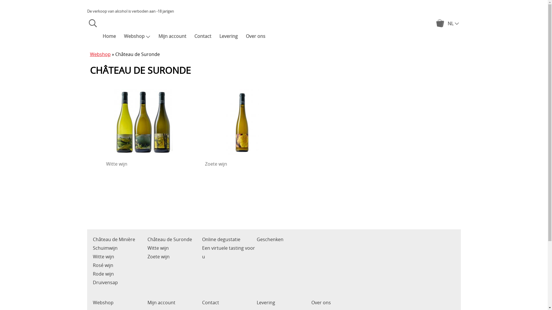 The height and width of the screenshot is (310, 552). What do you see at coordinates (137, 36) in the screenshot?
I see `Webshop` at bounding box center [137, 36].